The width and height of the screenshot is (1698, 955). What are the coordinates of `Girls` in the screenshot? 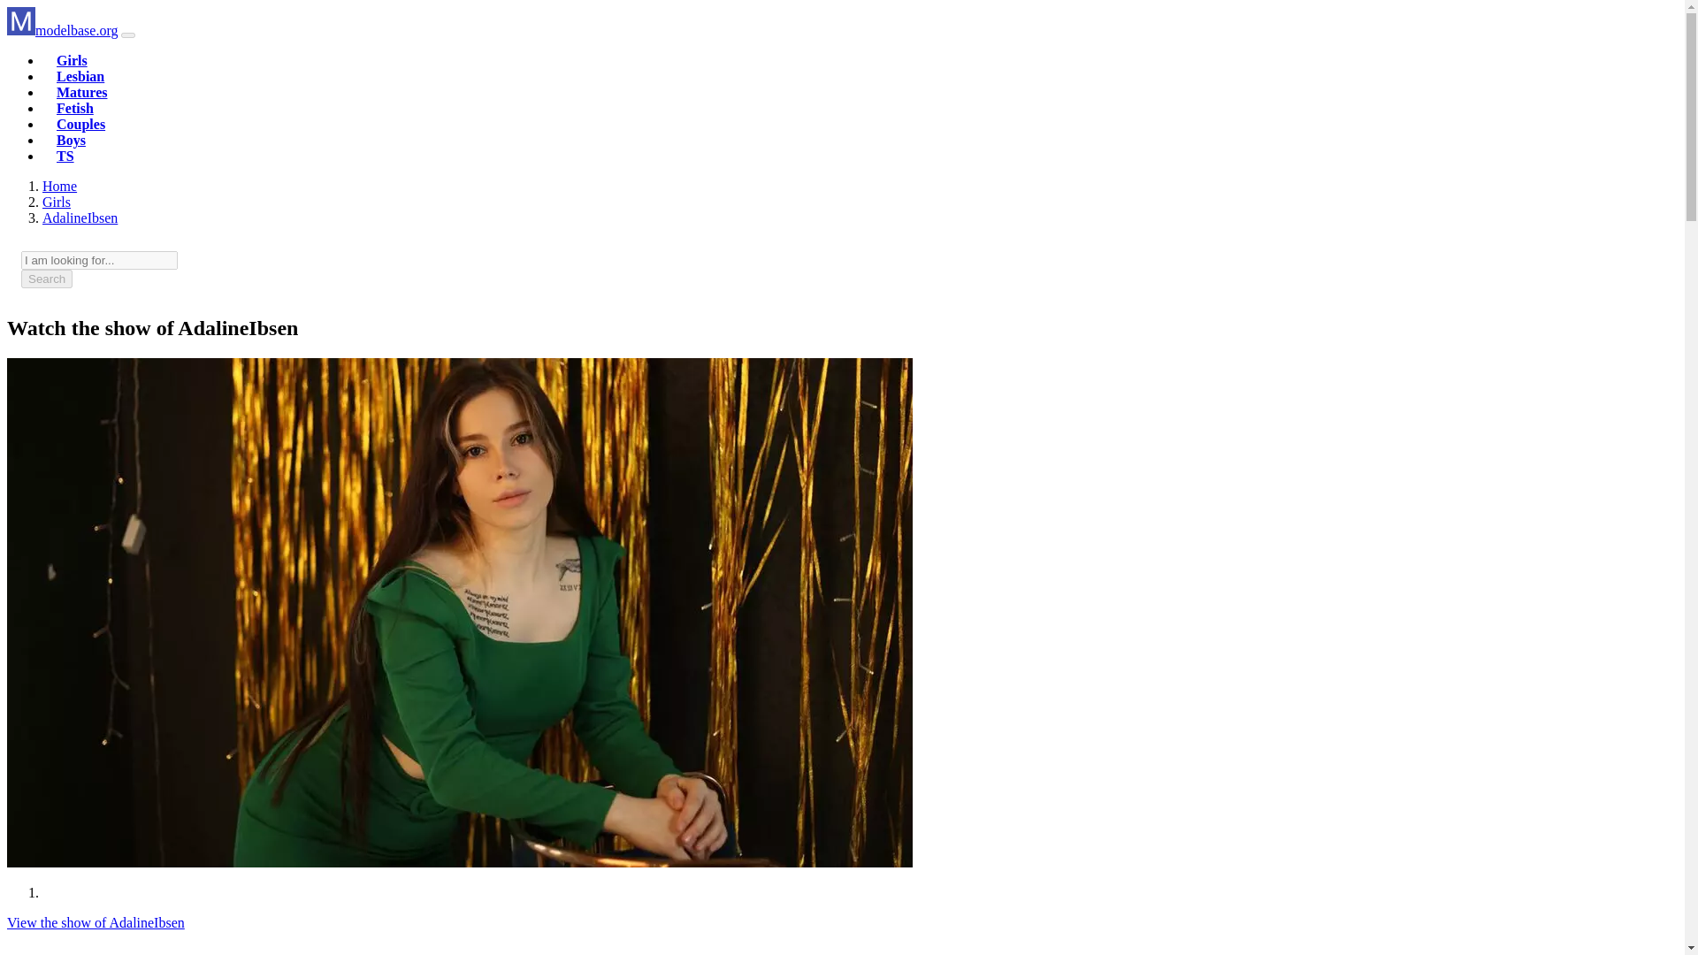 It's located at (72, 60).